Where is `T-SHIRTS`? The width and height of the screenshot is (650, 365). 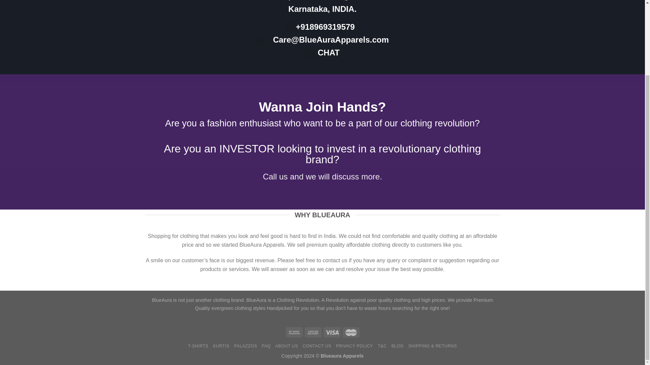 T-SHIRTS is located at coordinates (198, 346).